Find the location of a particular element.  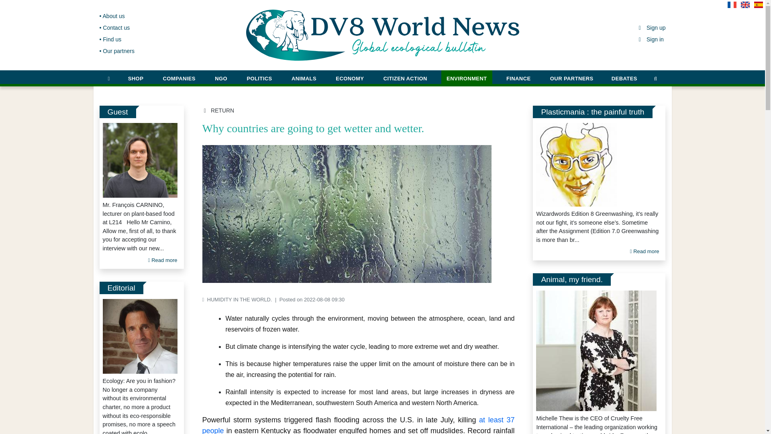

SHOP is located at coordinates (136, 77).